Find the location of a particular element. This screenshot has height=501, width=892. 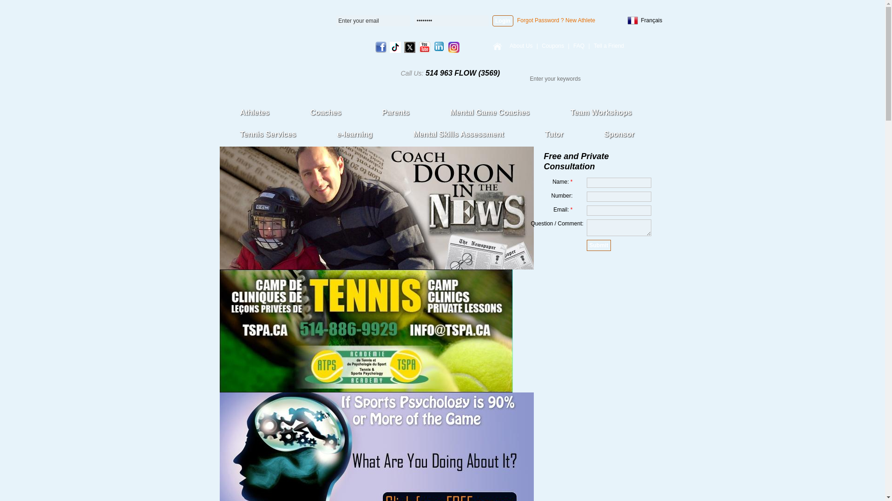

Parents is located at coordinates (395, 112).